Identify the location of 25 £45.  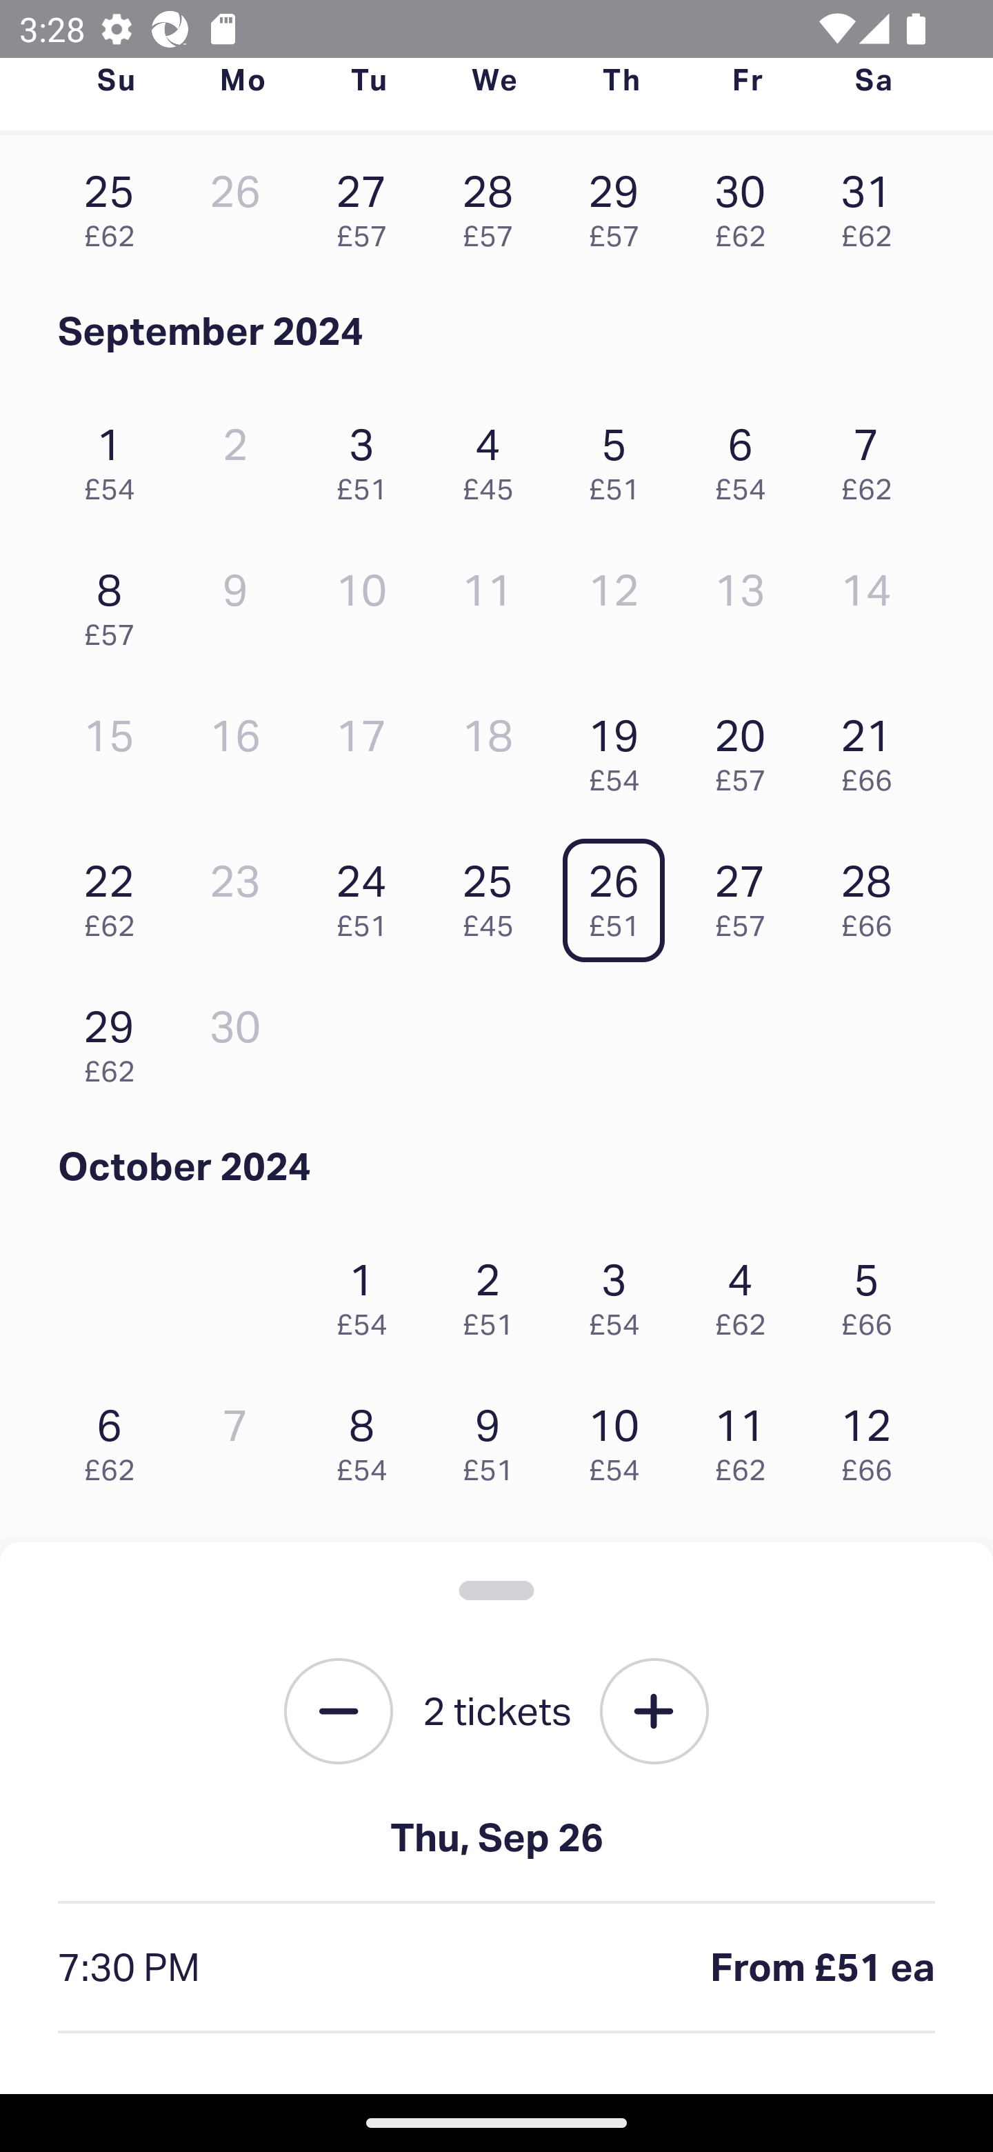
(495, 894).